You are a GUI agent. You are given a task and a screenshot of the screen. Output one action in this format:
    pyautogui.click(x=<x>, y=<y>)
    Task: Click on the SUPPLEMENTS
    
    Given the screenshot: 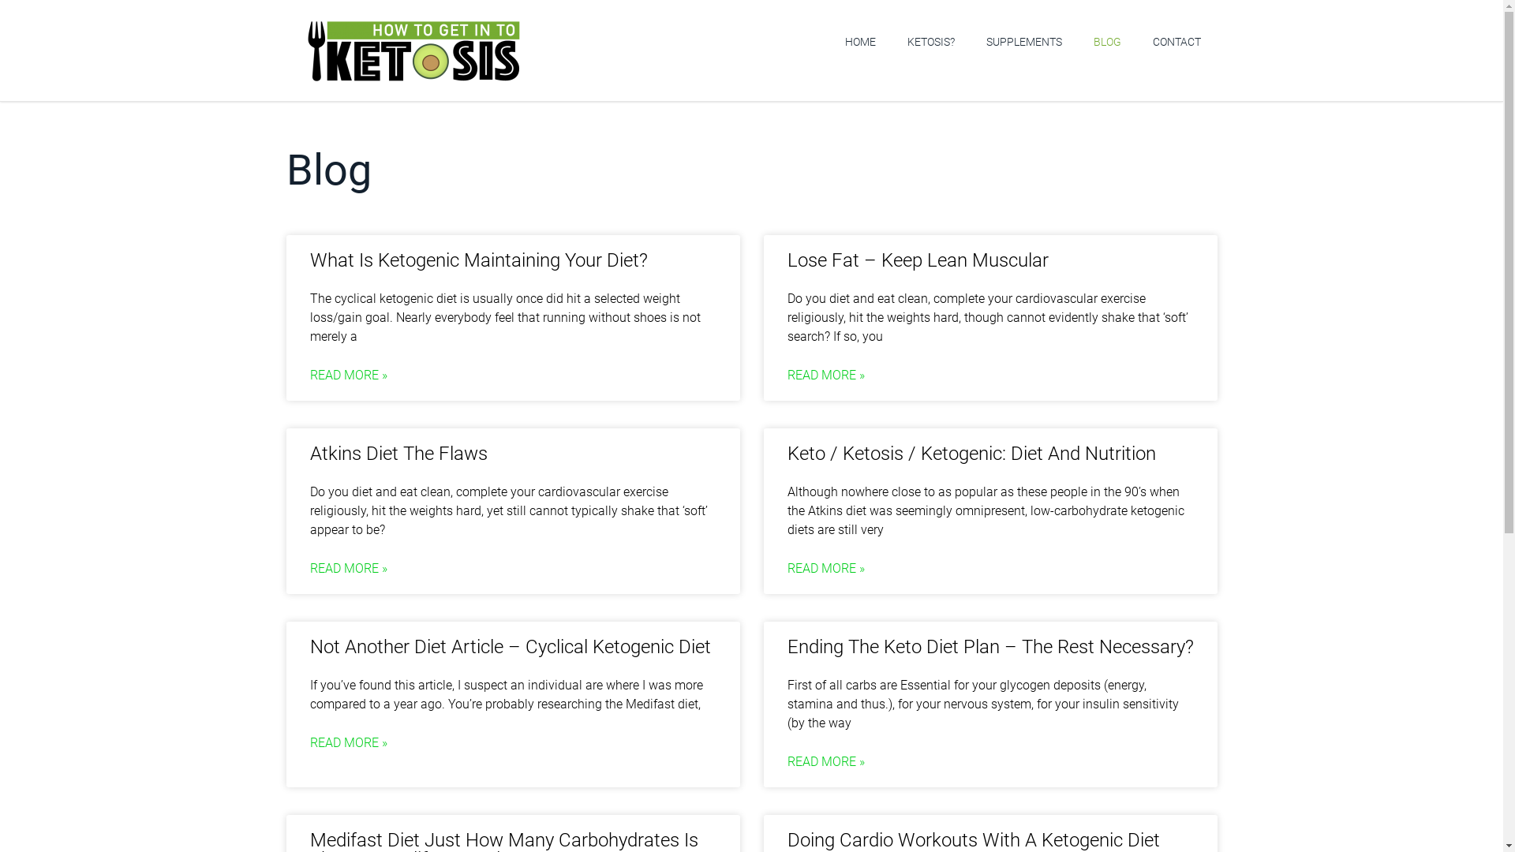 What is the action you would take?
    pyautogui.click(x=1024, y=42)
    